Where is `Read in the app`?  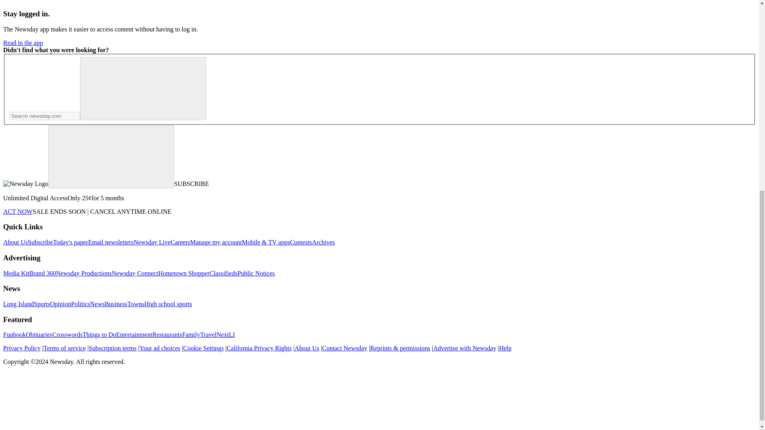
Read in the app is located at coordinates (23, 43).